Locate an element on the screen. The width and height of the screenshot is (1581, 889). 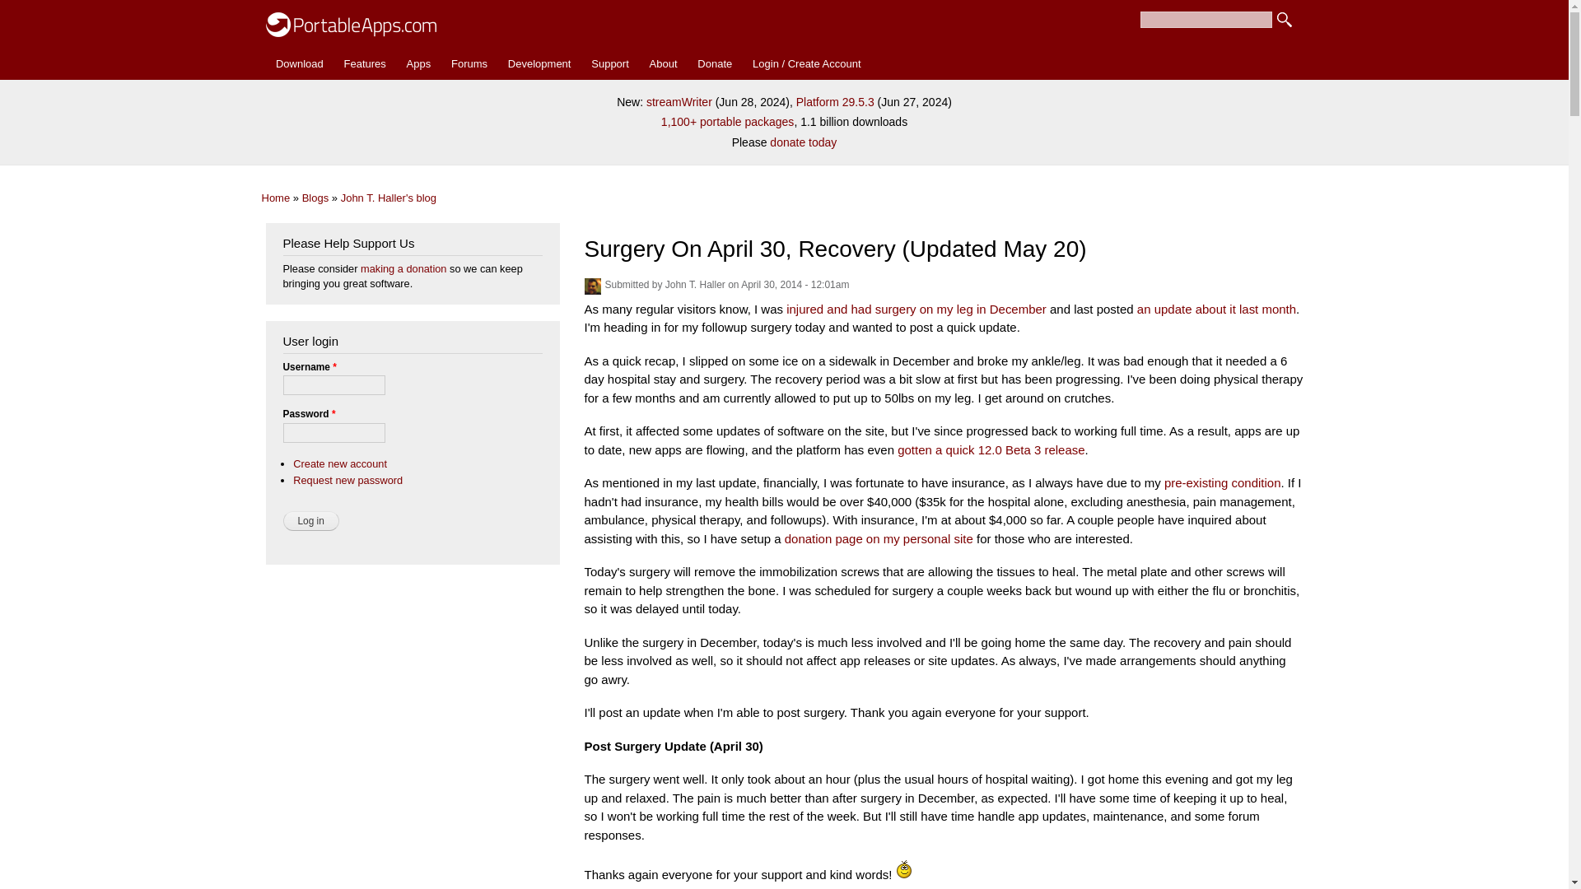
Donate is located at coordinates (715, 64).